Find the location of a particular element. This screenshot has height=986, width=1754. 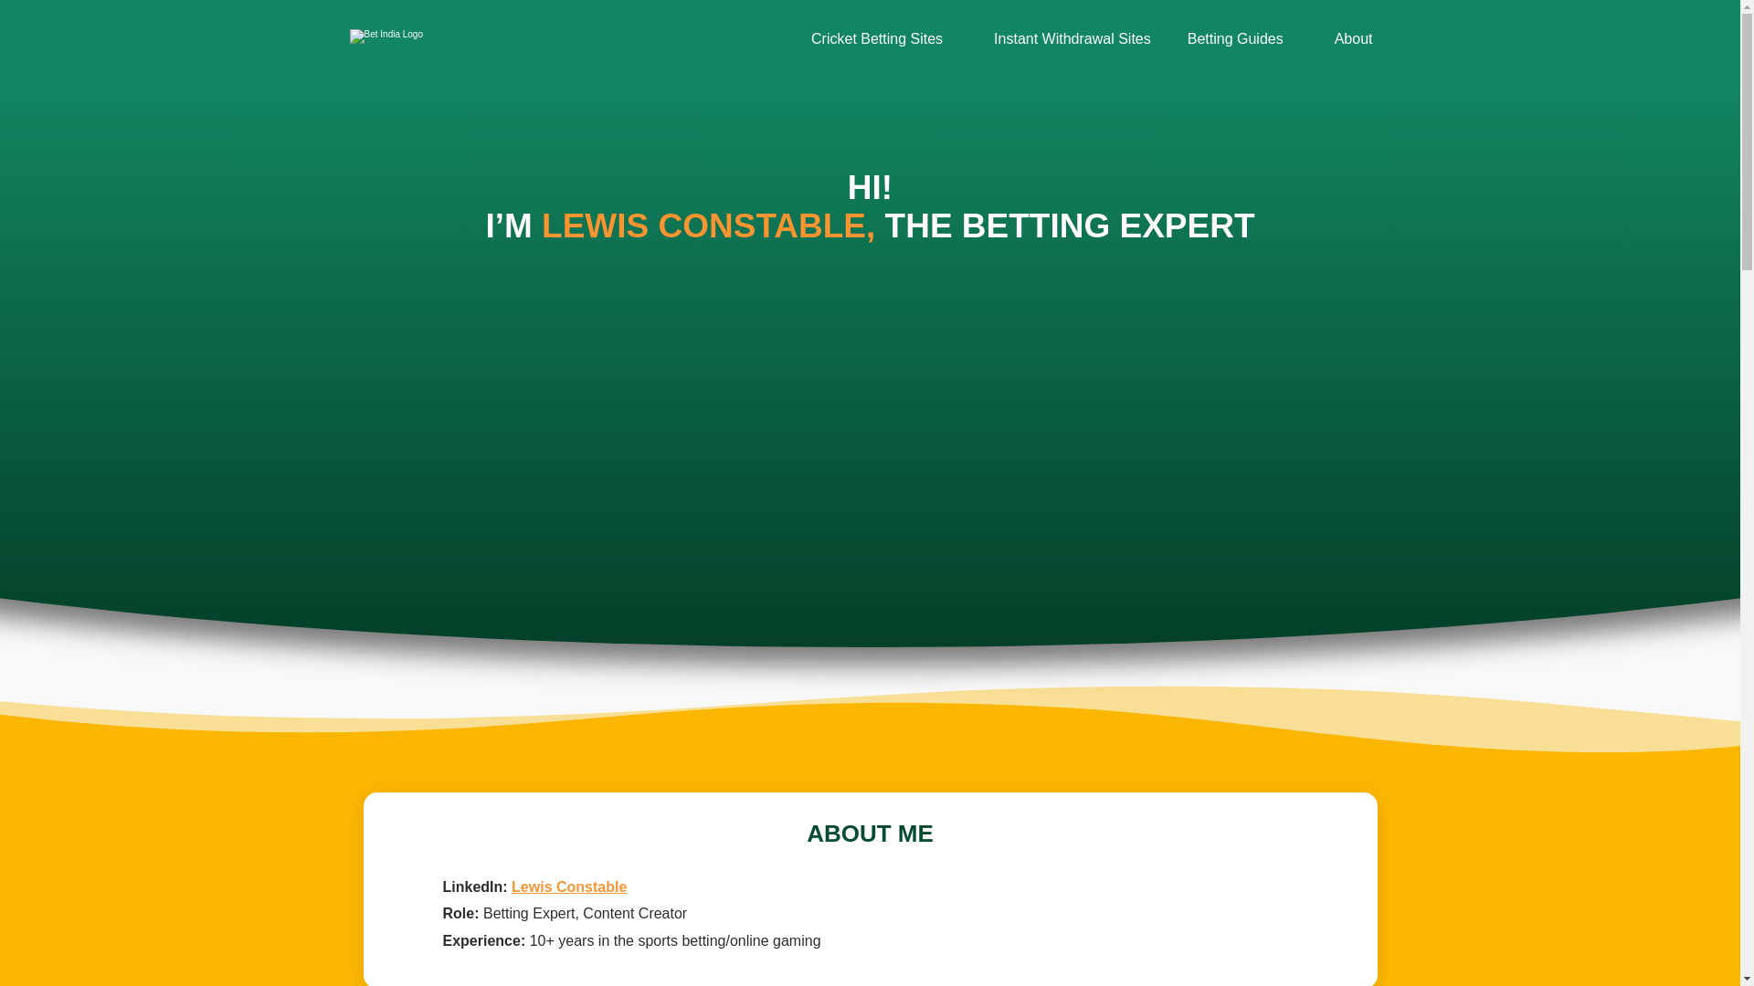

Instant Withdrawal Sites is located at coordinates (1072, 38).